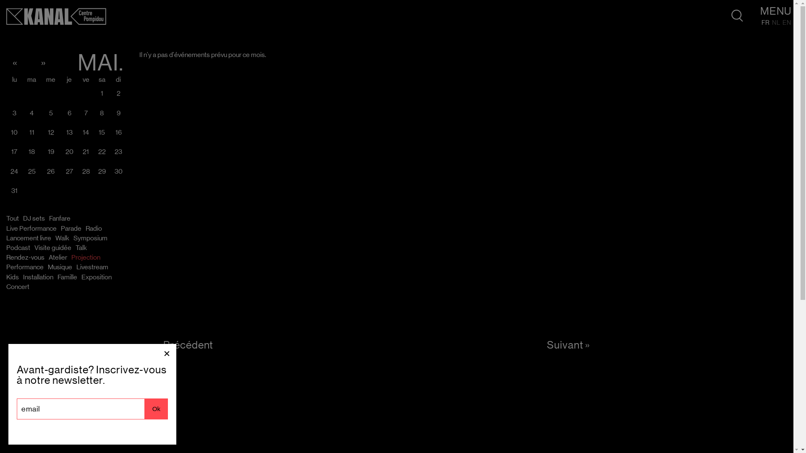  Describe the element at coordinates (16, 8) in the screenshot. I see `Apply` at that location.